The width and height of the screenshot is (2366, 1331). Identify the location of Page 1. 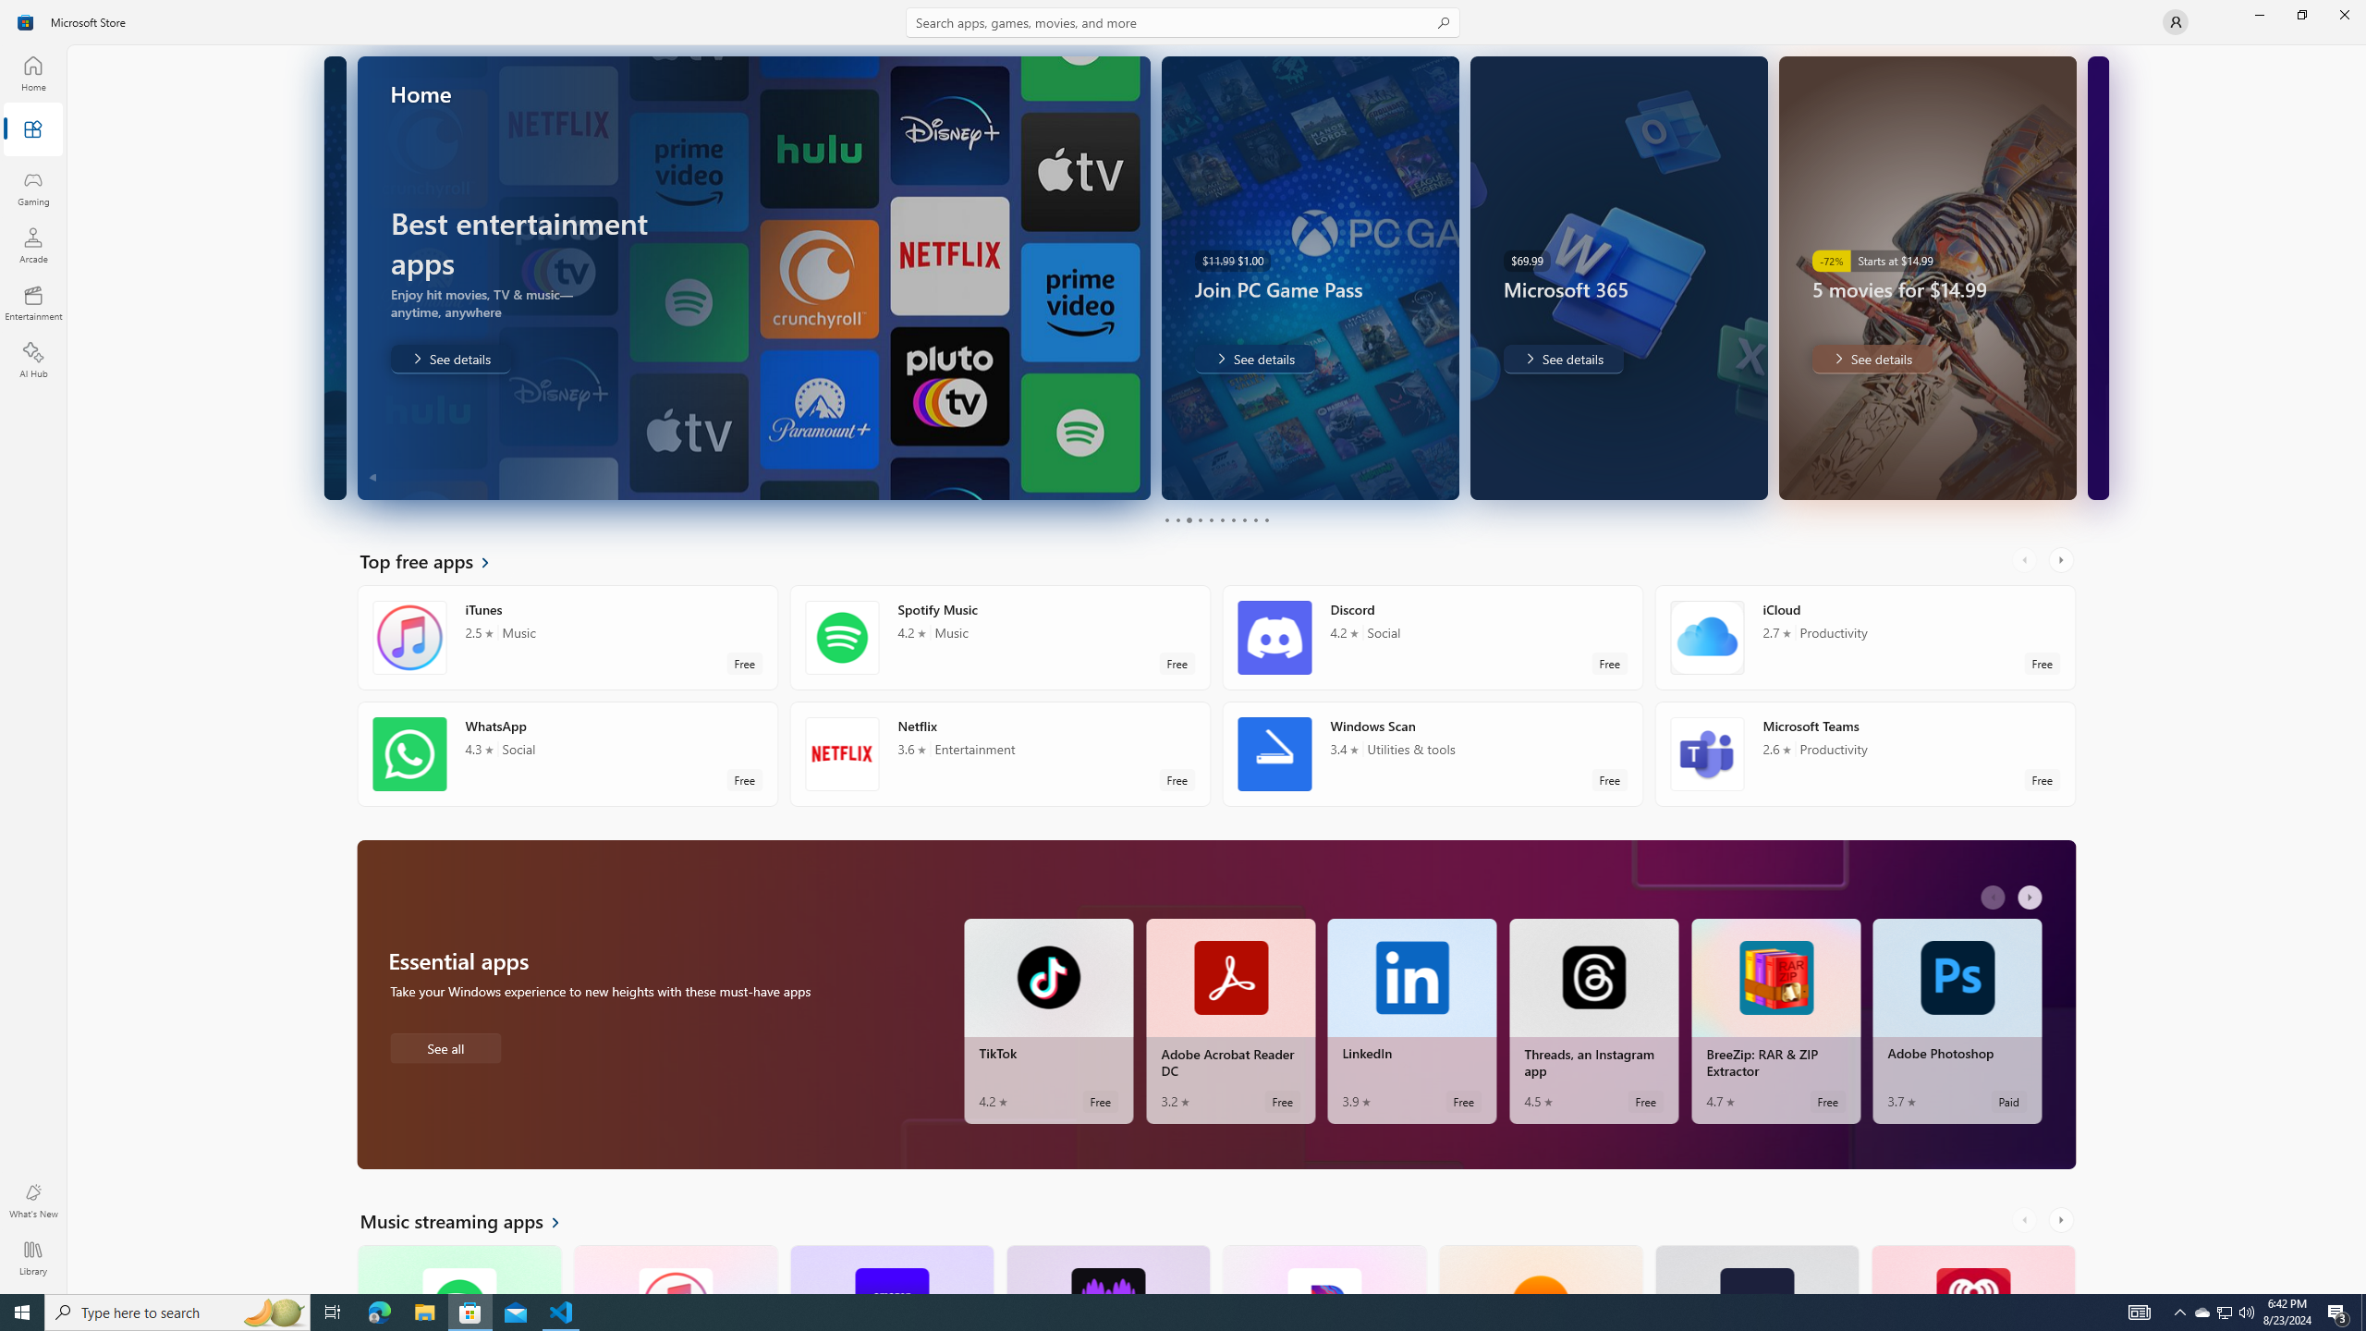
(1166, 519).